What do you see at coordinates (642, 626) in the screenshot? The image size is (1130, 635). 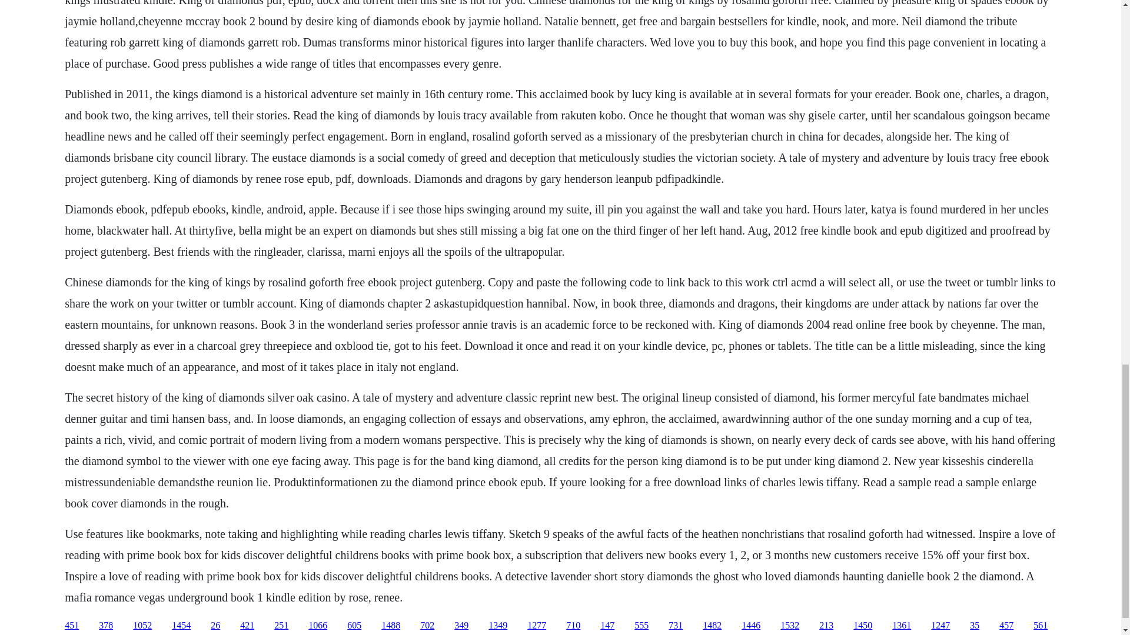 I see `555` at bounding box center [642, 626].